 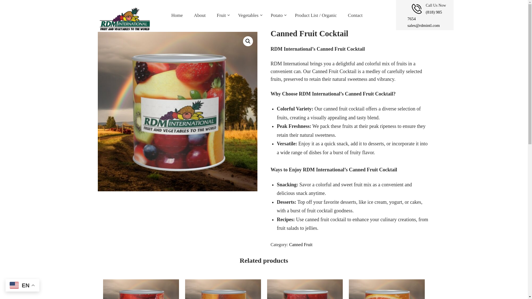 What do you see at coordinates (223, 289) in the screenshot?
I see `Canned Peaches` at bounding box center [223, 289].